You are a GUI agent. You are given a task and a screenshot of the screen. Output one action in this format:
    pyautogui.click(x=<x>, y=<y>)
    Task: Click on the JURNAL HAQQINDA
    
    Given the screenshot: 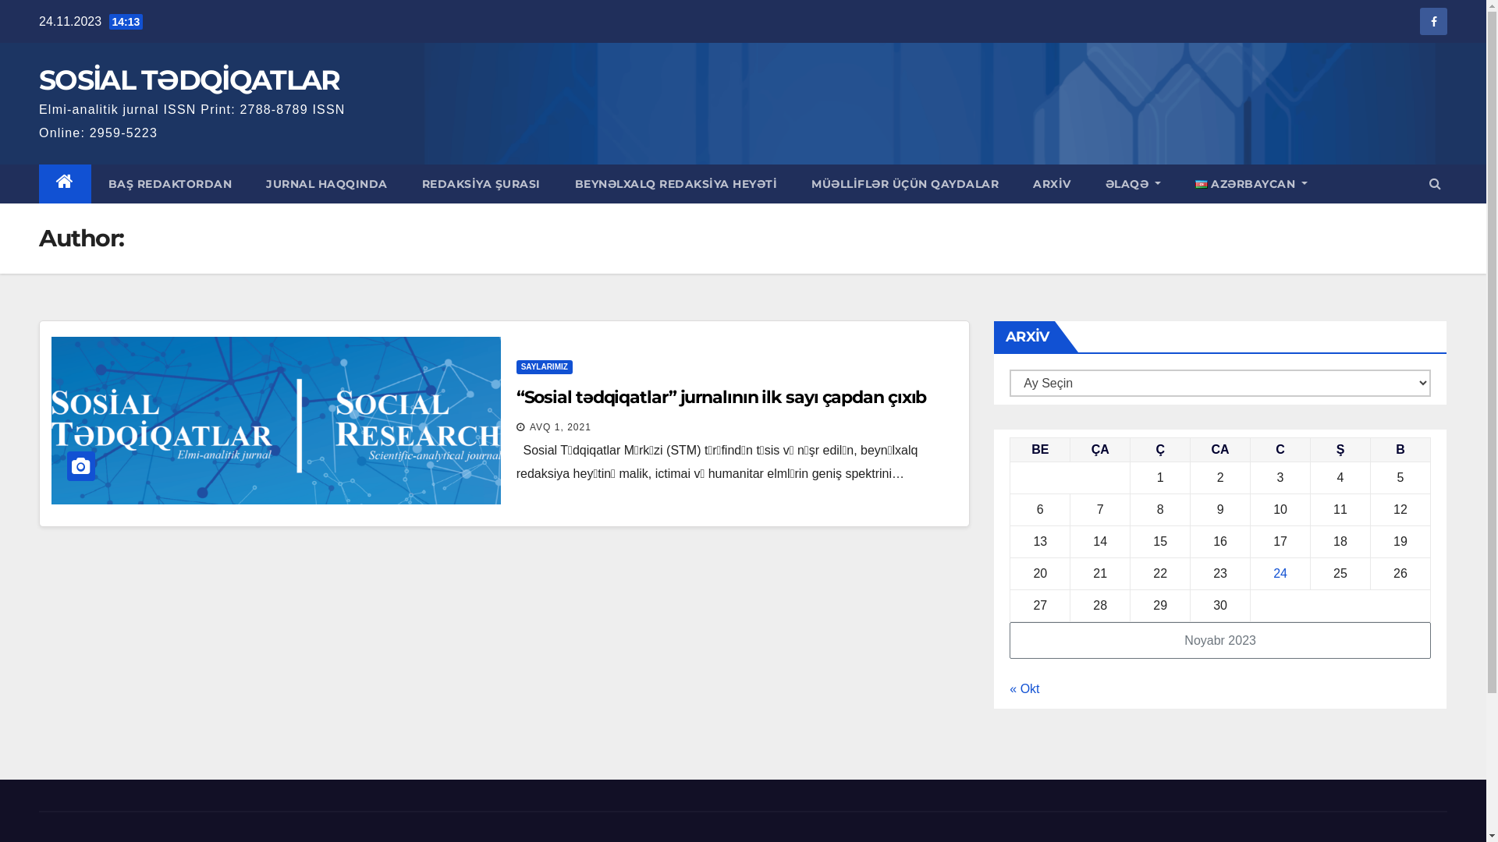 What is the action you would take?
    pyautogui.click(x=327, y=183)
    